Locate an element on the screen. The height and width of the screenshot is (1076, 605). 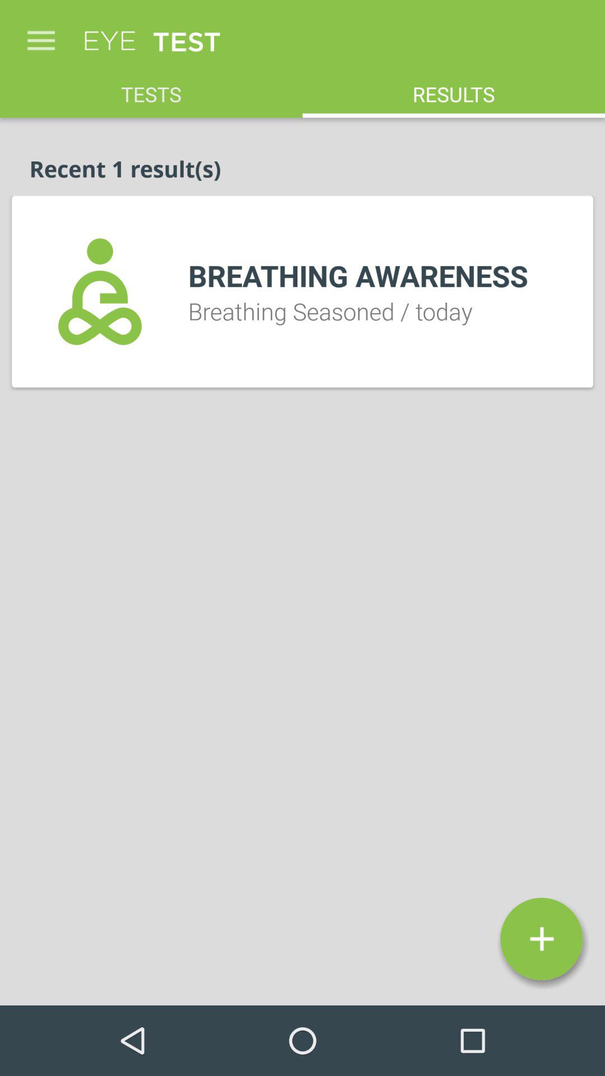
launch icon below breathing seasoned / today is located at coordinates (541, 939).